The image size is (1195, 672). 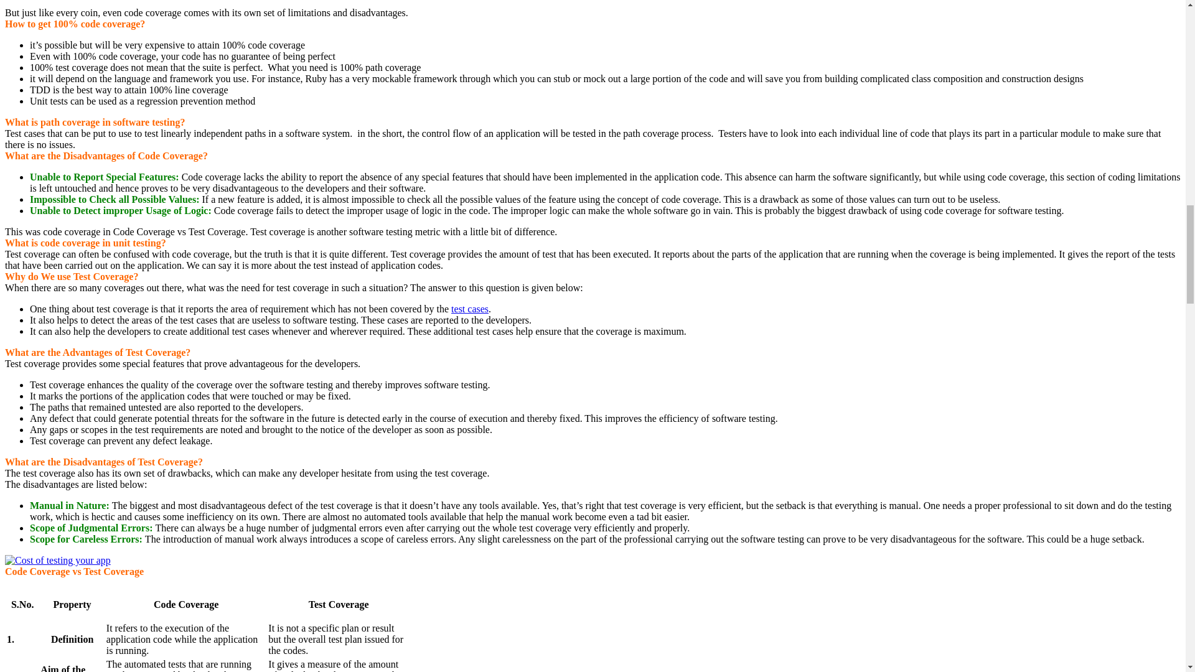 What do you see at coordinates (470, 309) in the screenshot?
I see `test cases` at bounding box center [470, 309].